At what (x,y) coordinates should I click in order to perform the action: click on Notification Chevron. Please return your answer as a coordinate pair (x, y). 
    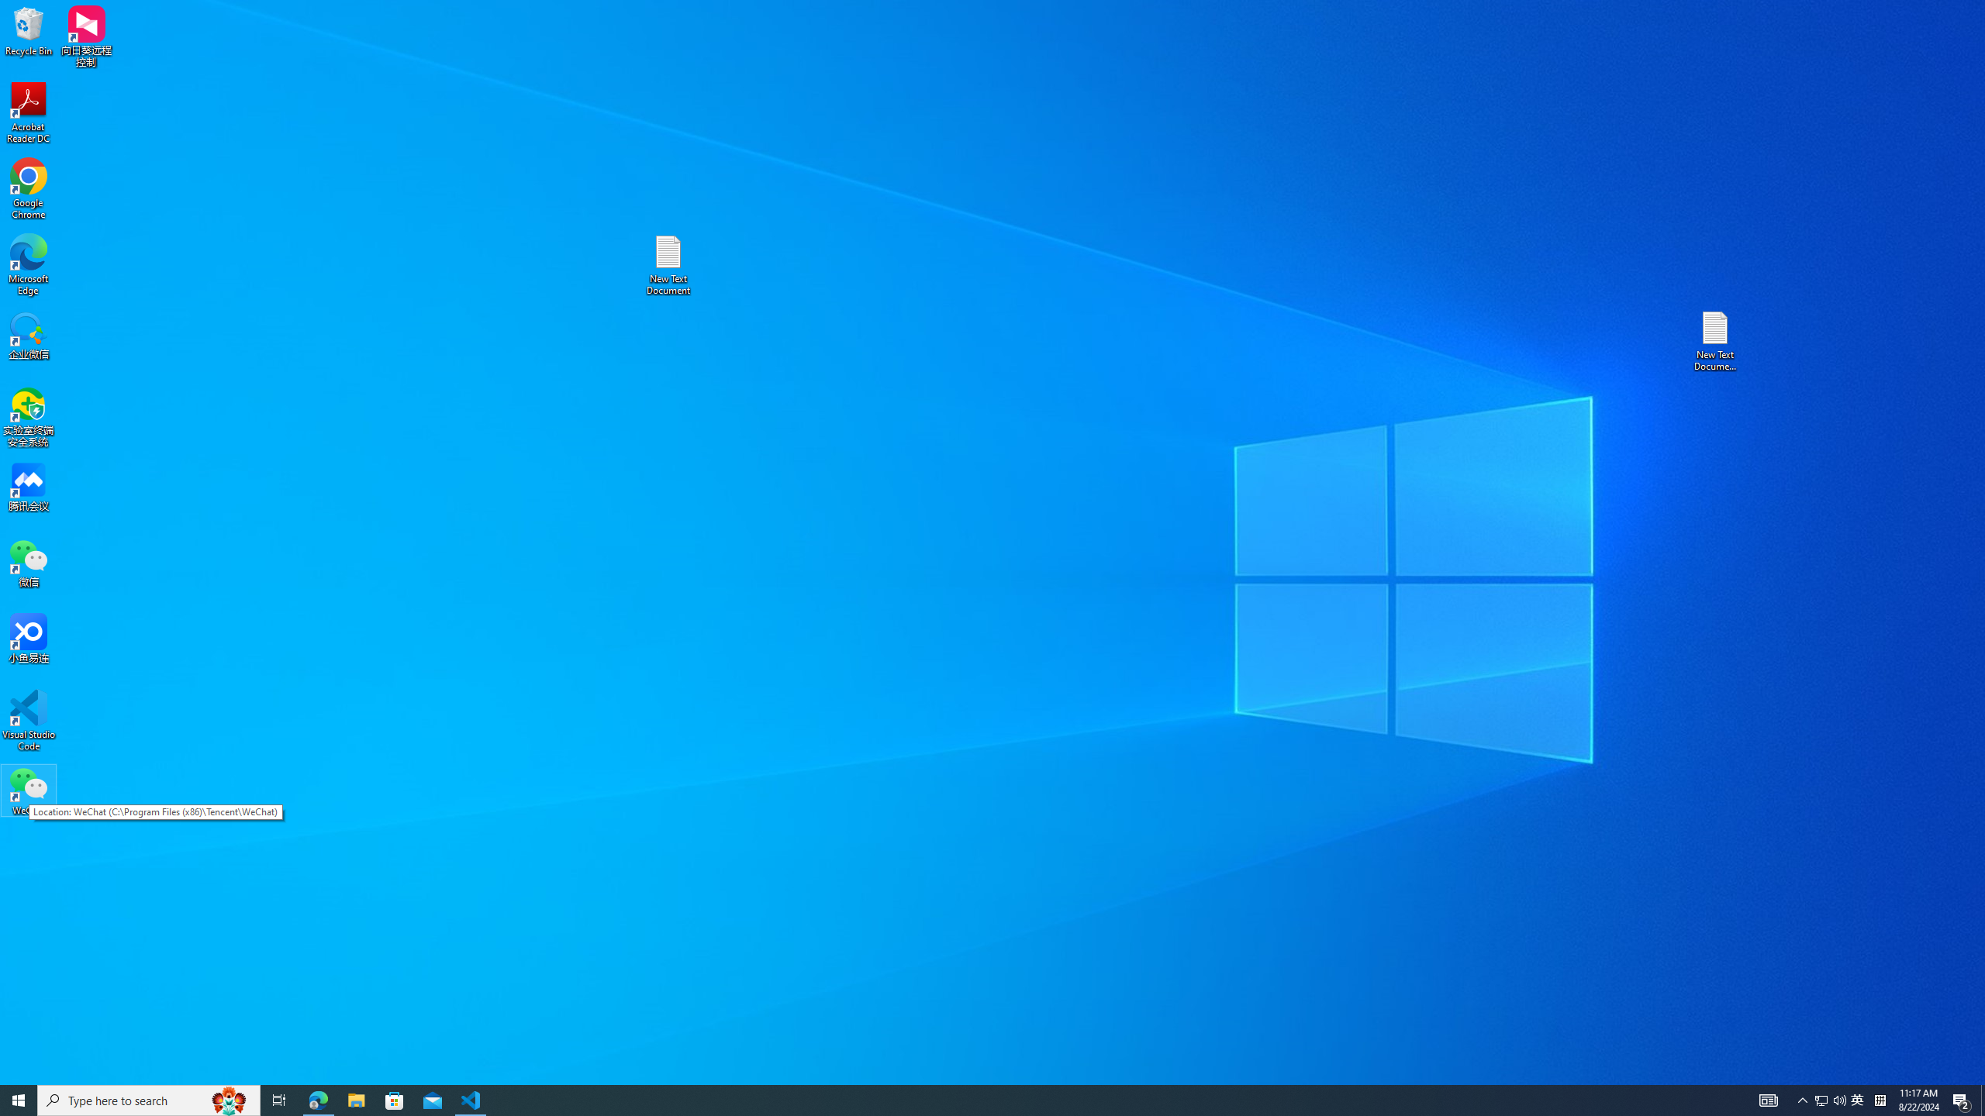
    Looking at the image, I should click on (1804, 1100).